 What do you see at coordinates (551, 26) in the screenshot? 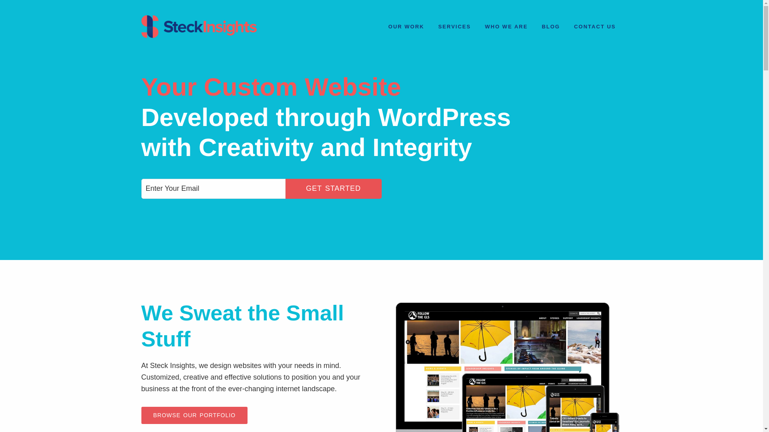
I see `BLOG` at bounding box center [551, 26].